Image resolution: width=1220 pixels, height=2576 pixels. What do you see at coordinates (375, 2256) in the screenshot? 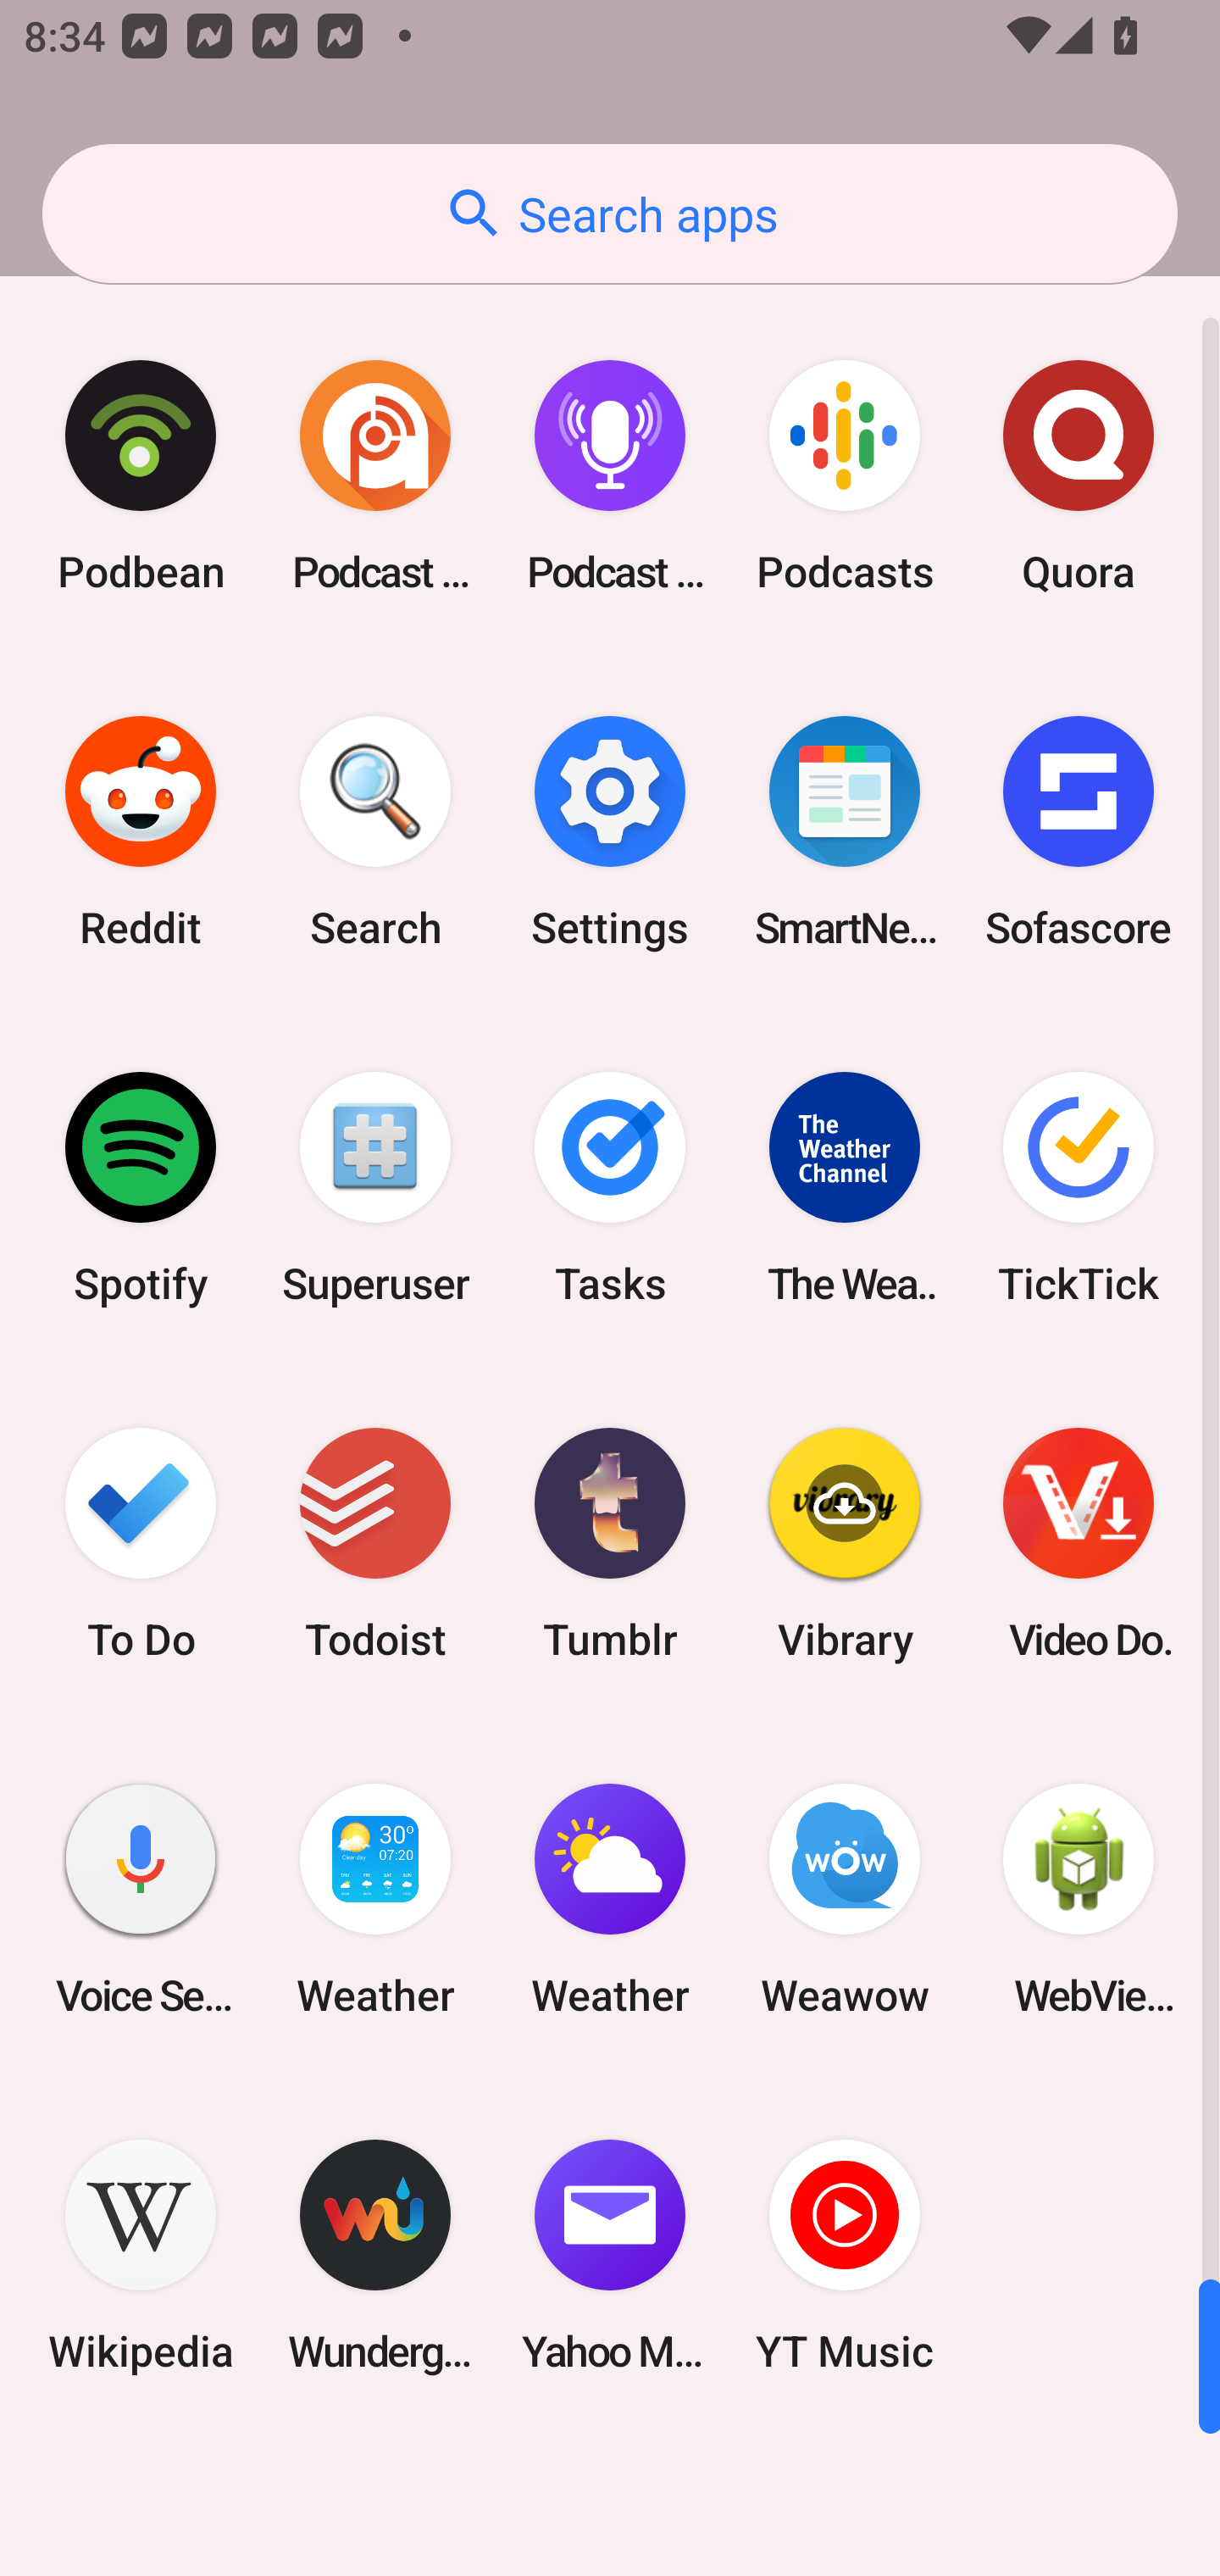
I see `Wunderground` at bounding box center [375, 2256].